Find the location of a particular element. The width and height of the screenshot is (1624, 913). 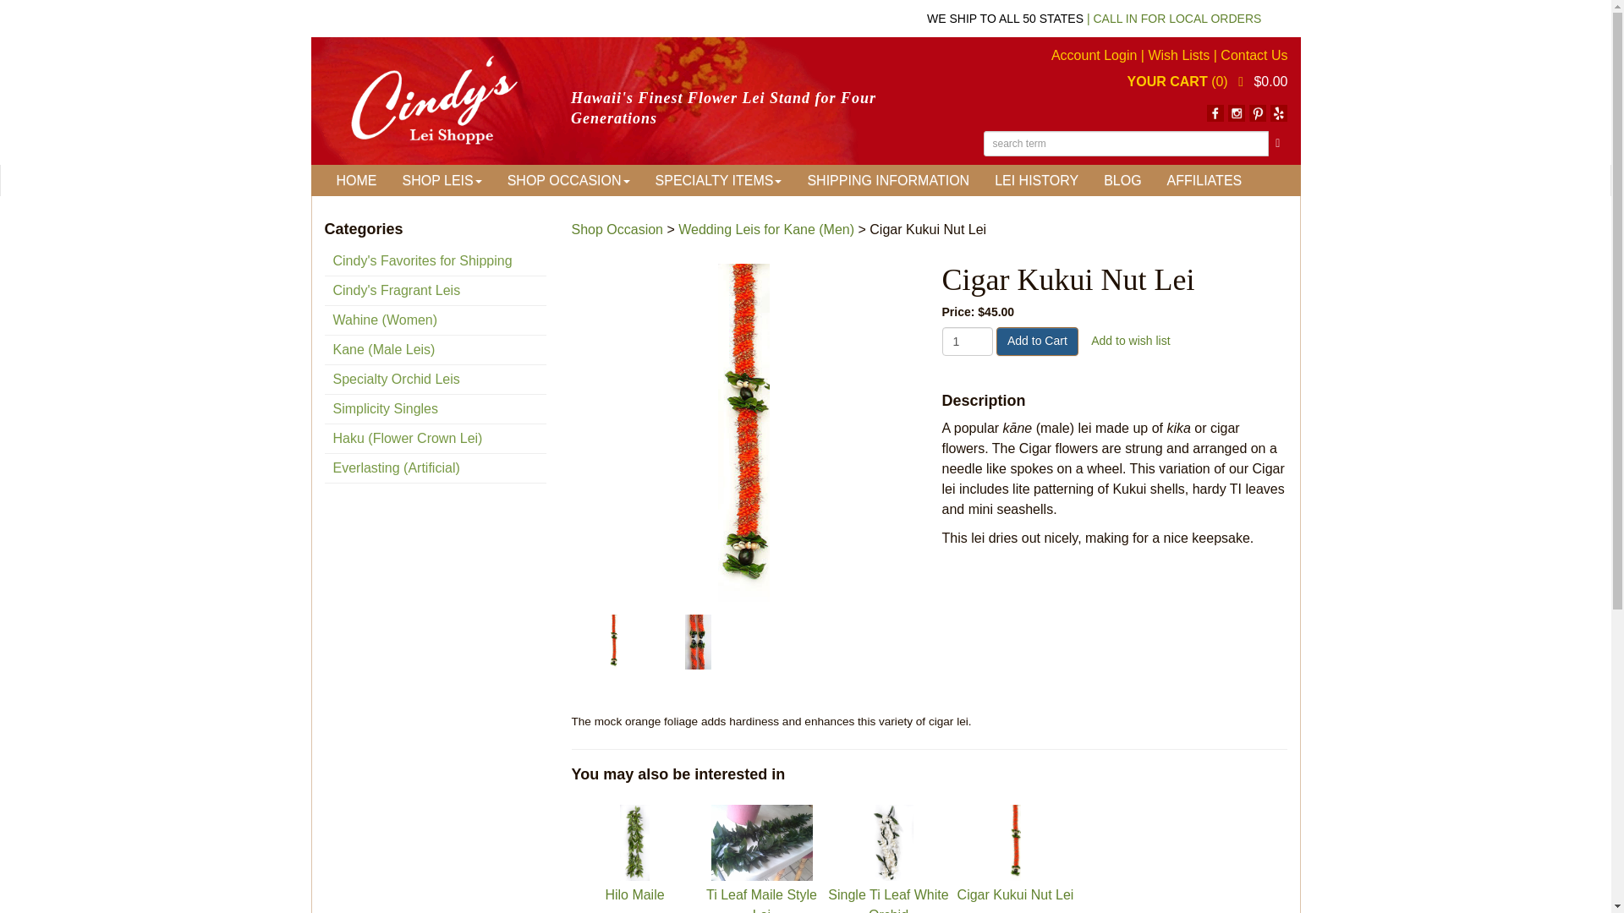

WE SHIP TO ALL 50 STATES is located at coordinates (1005, 19).